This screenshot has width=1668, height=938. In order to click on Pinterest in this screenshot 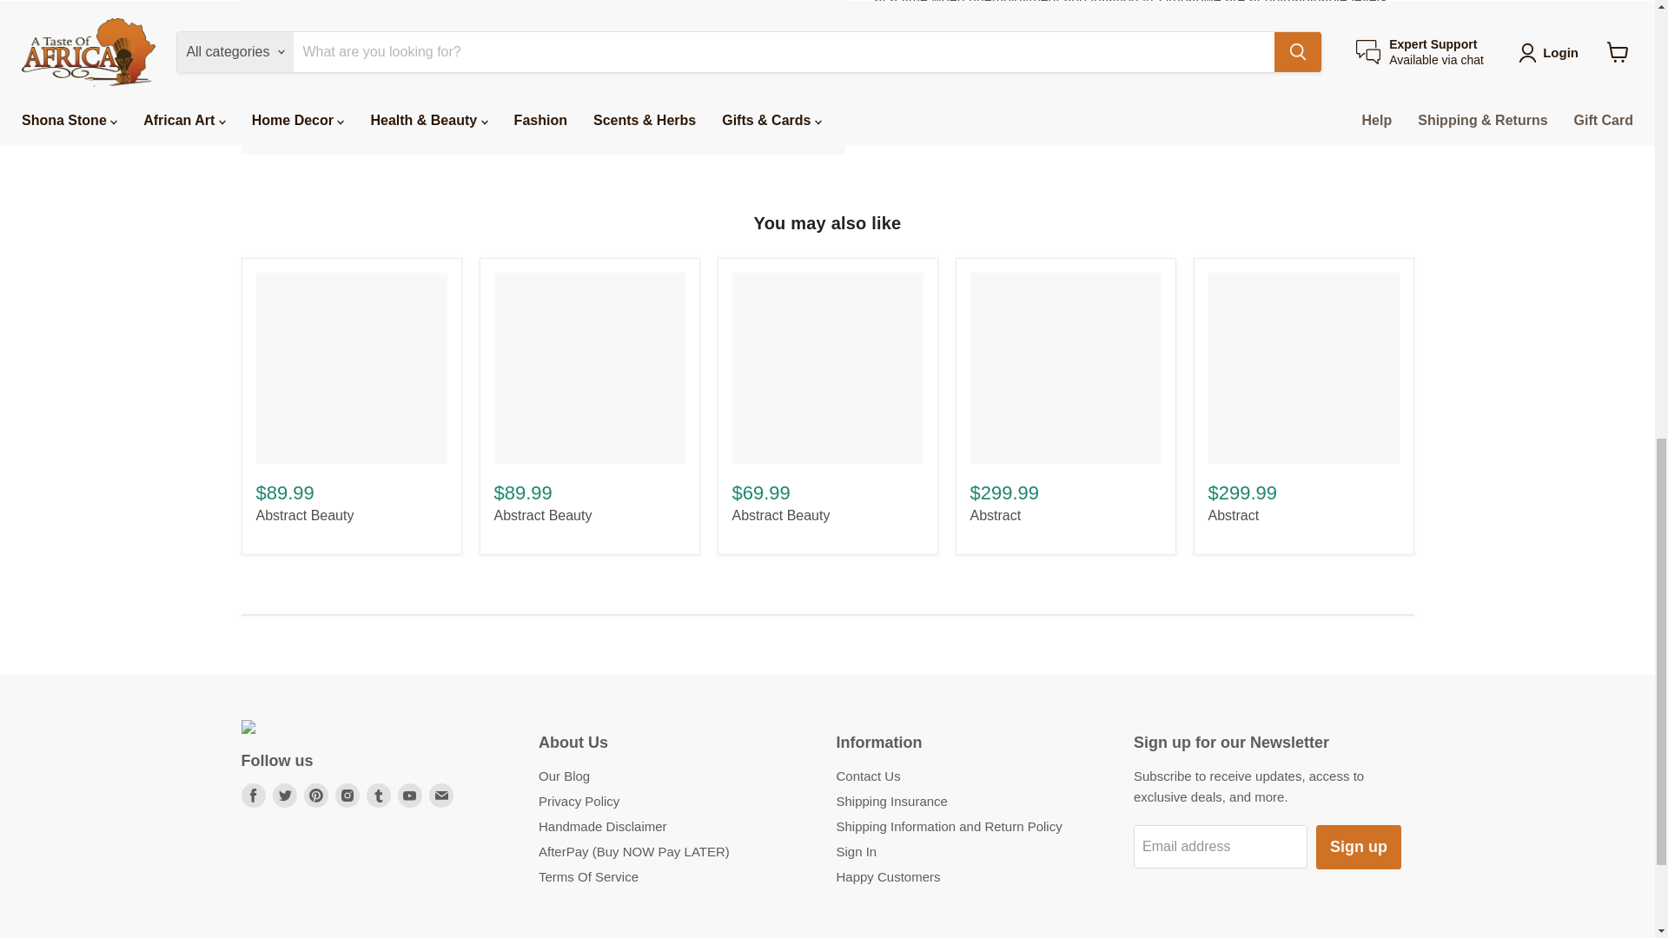, I will do `click(316, 795)`.